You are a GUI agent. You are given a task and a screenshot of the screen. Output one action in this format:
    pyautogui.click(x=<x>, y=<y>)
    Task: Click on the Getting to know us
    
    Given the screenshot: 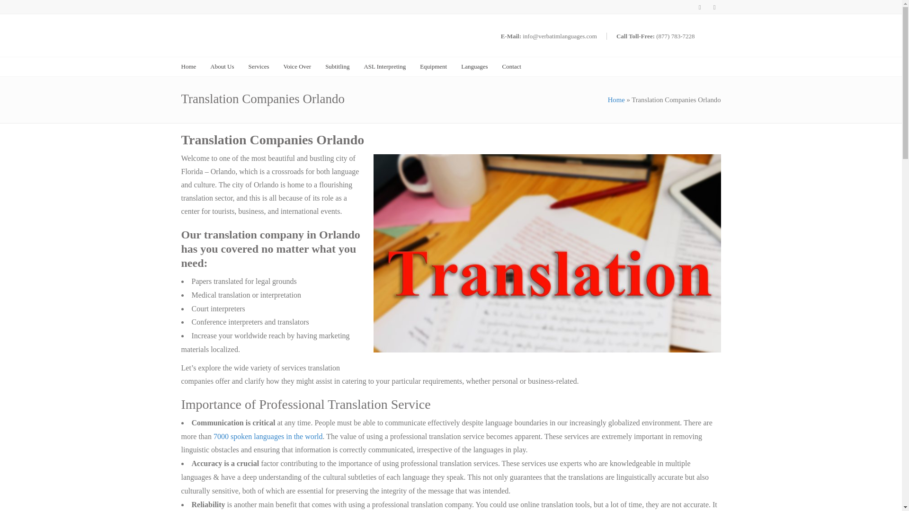 What is the action you would take?
    pyautogui.click(x=222, y=66)
    